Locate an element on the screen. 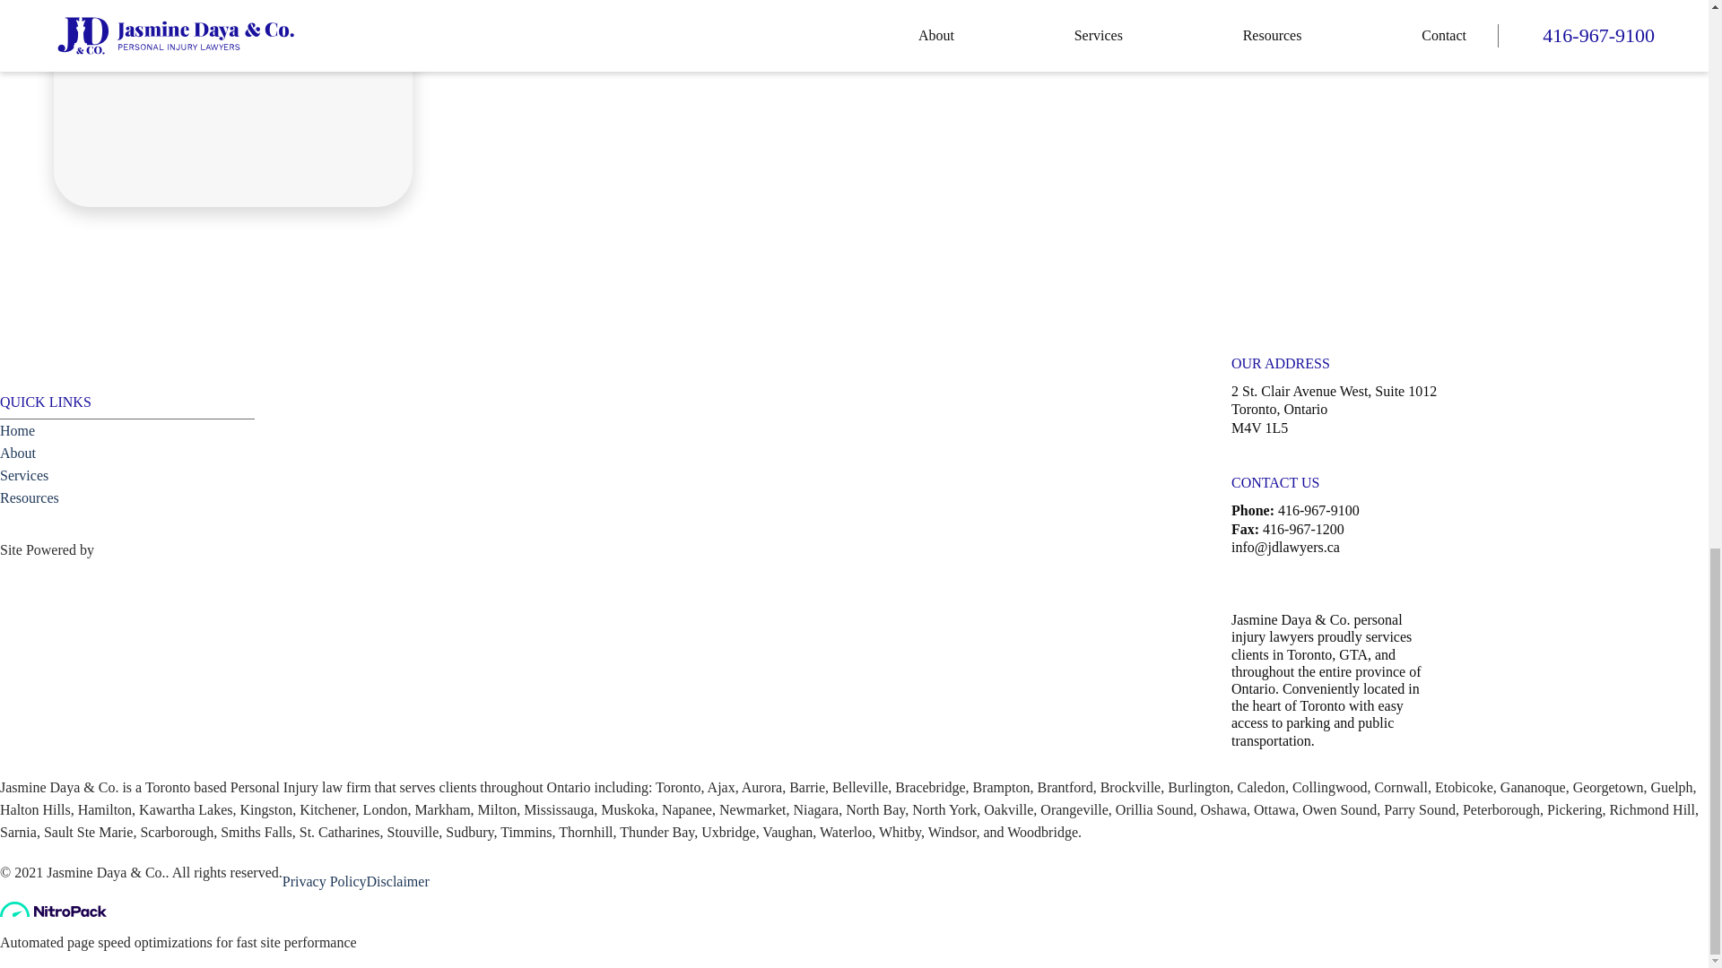 This screenshot has width=1722, height=968. About is located at coordinates (18, 453).